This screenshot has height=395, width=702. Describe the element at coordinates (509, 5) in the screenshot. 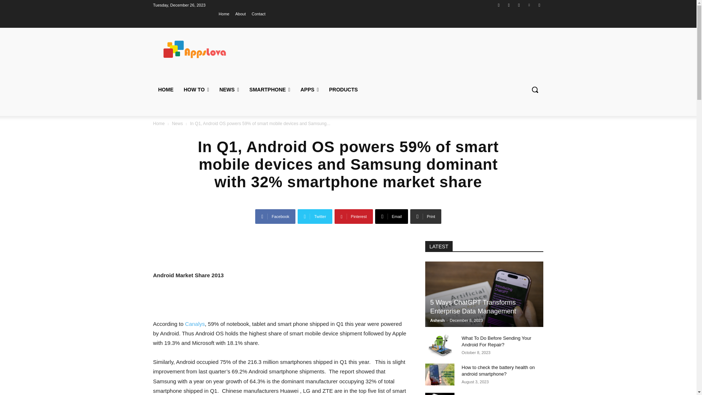

I see `Instagram` at that location.